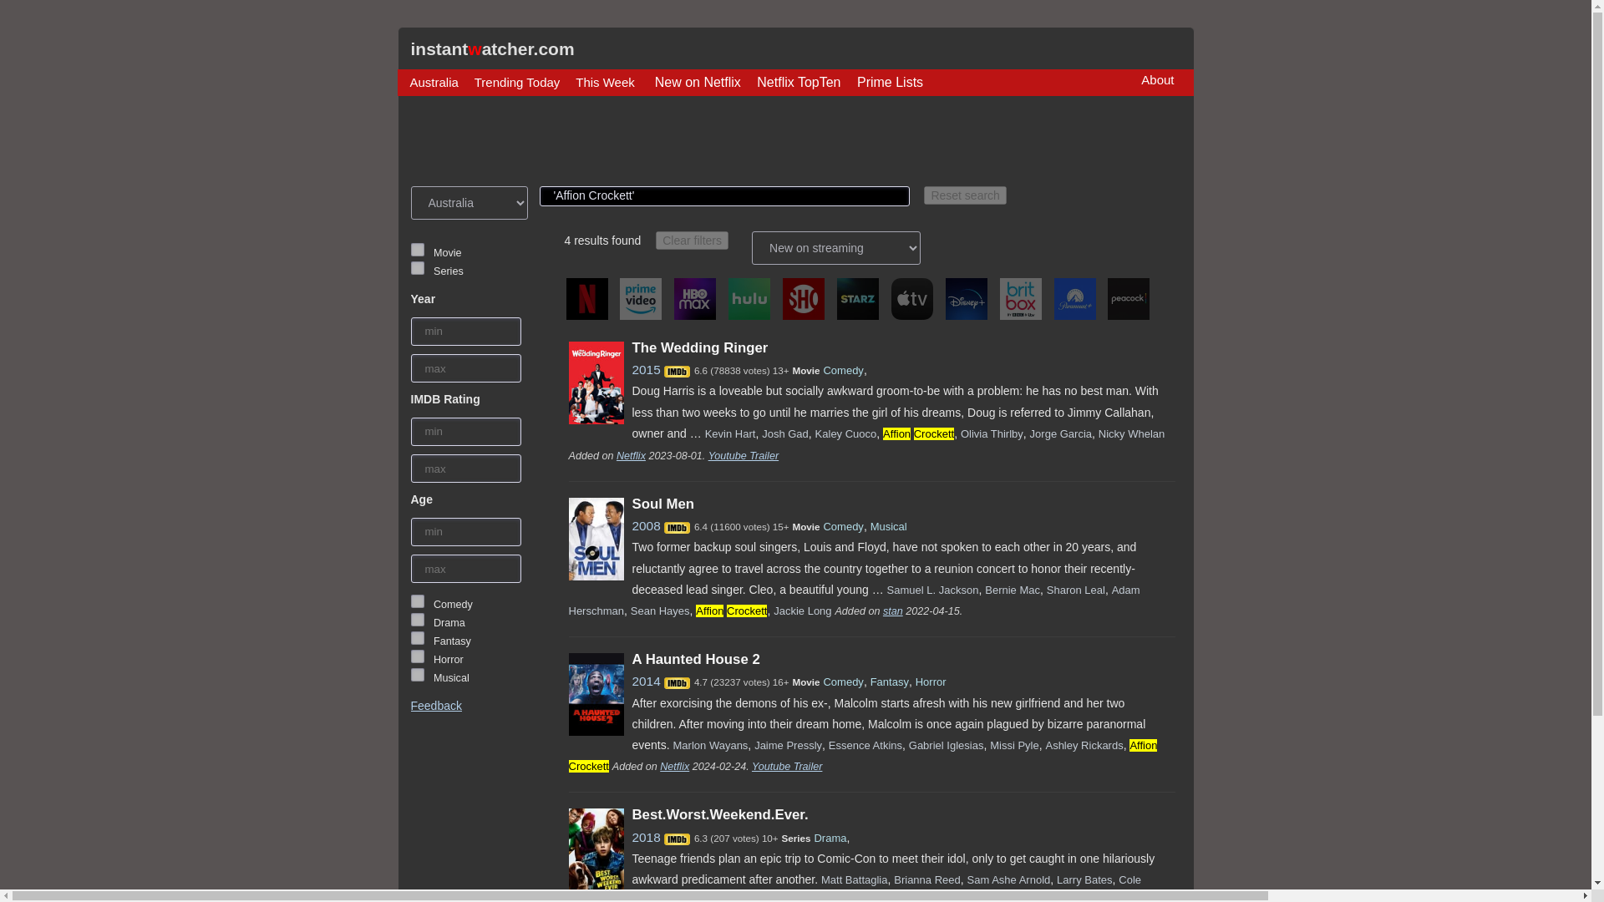  What do you see at coordinates (418, 638) in the screenshot?
I see `Fantasy` at bounding box center [418, 638].